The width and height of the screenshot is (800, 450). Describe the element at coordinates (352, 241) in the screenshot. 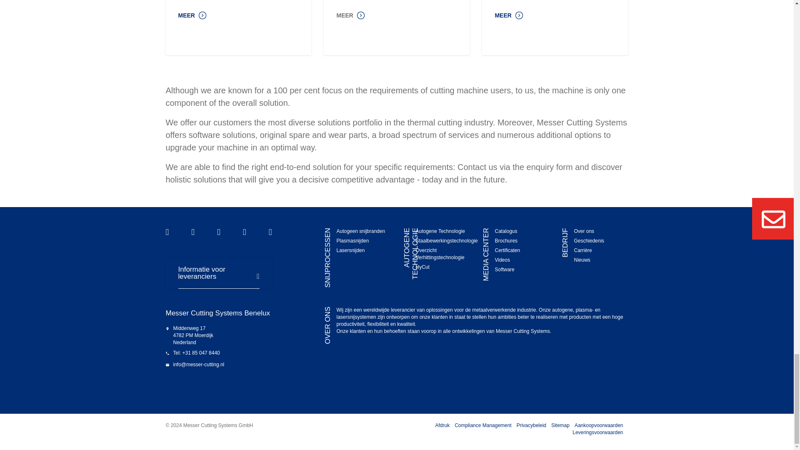

I see `Plasmasnijden` at that location.